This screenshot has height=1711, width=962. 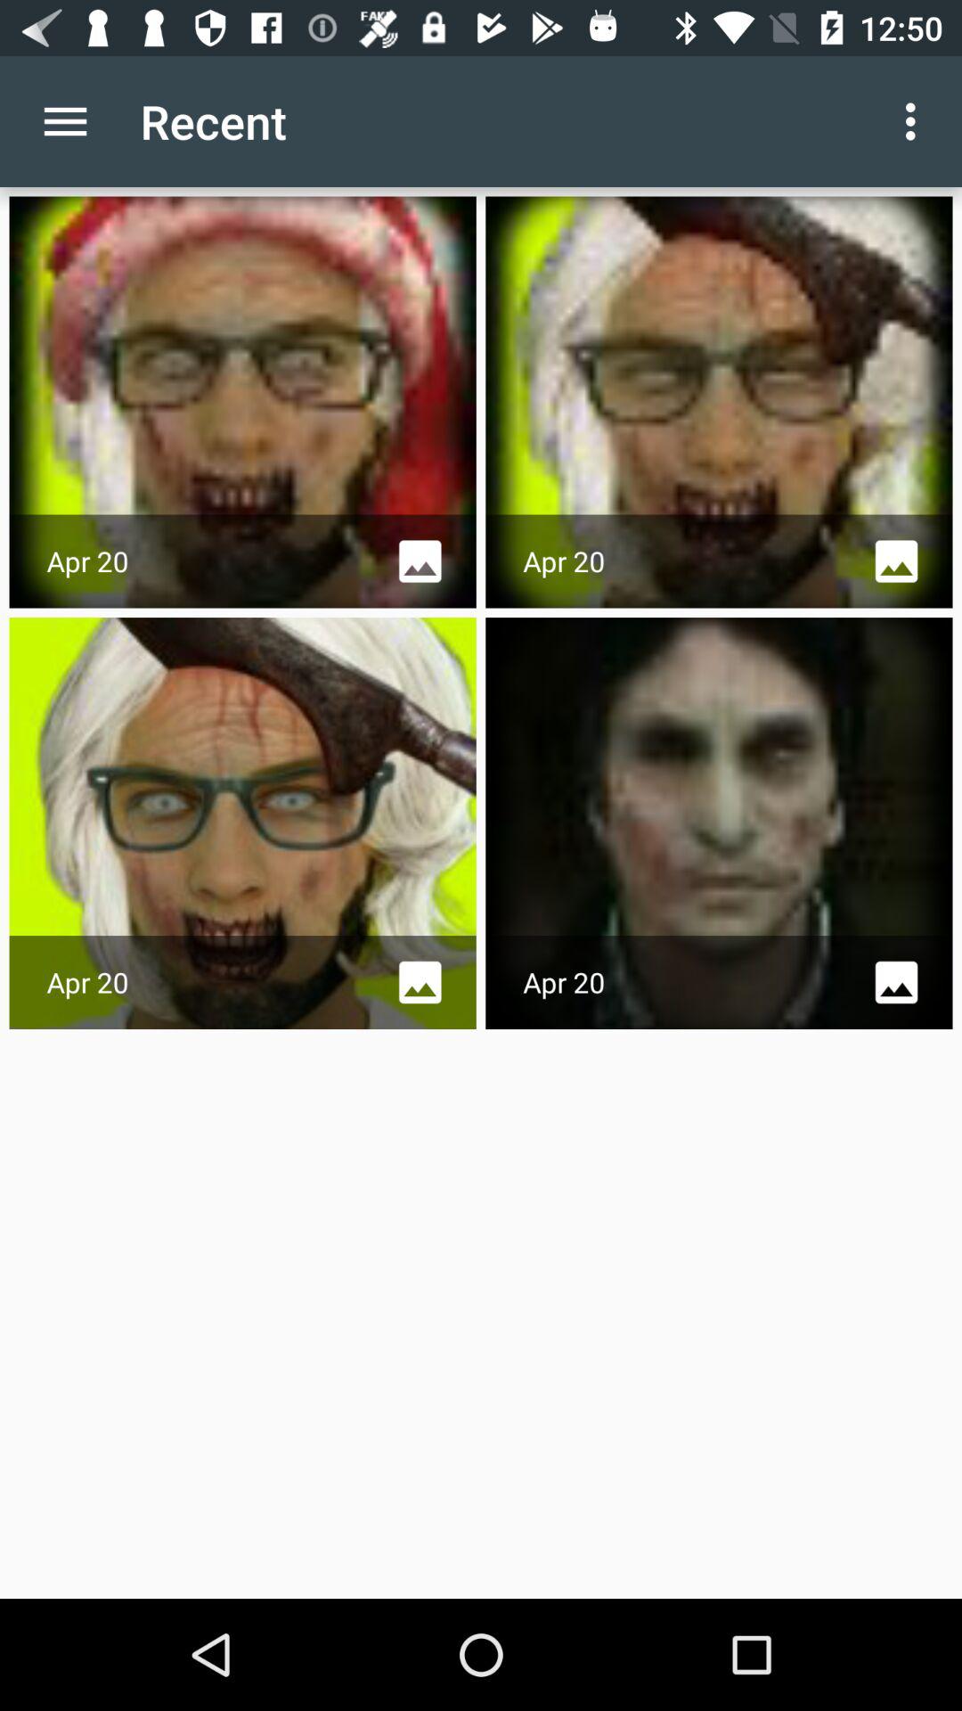 I want to click on select the image bottom right, so click(x=720, y=823).